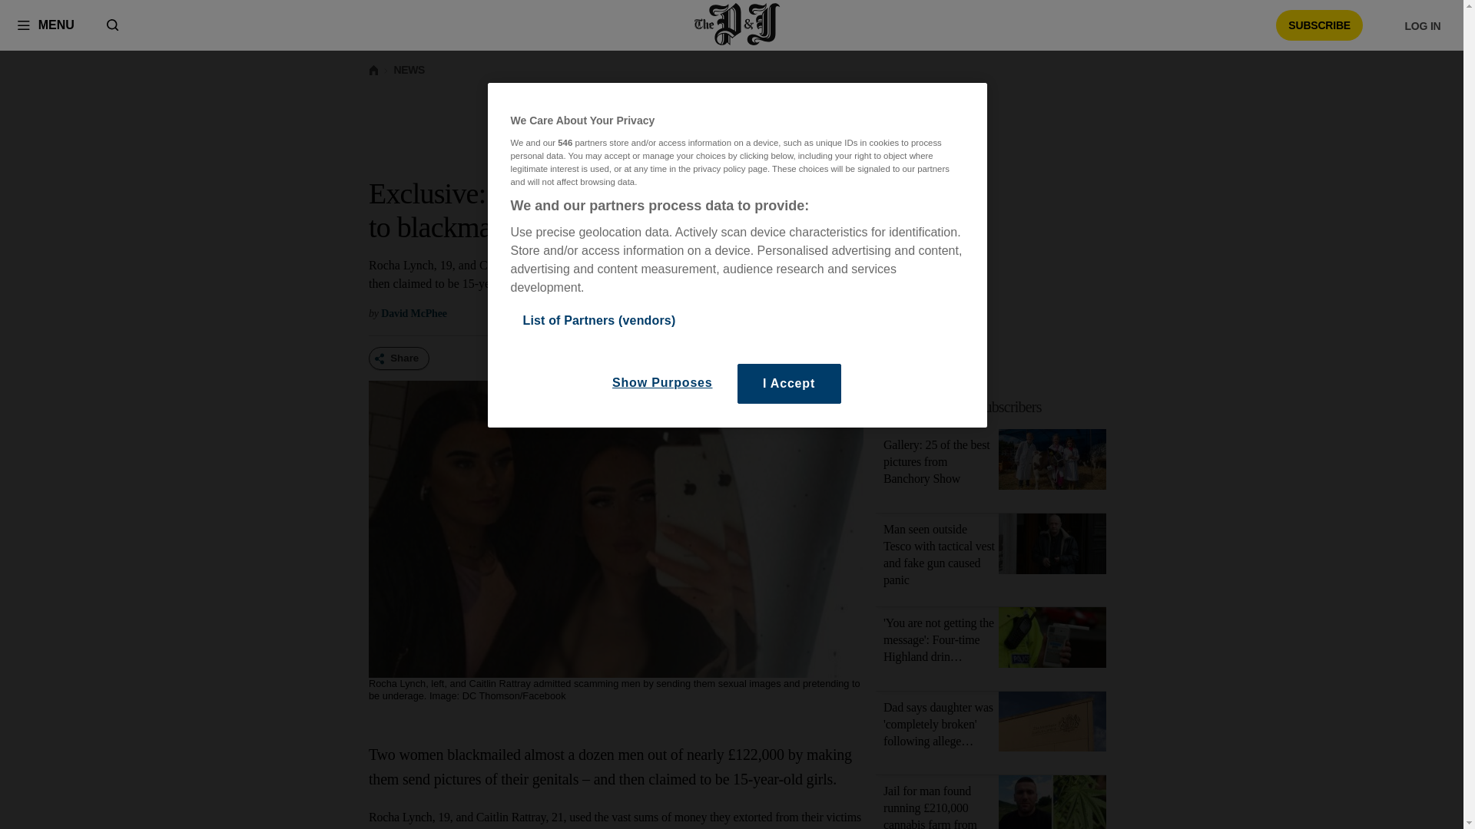  I want to click on Exclusive to our subscribers, so click(963, 407).